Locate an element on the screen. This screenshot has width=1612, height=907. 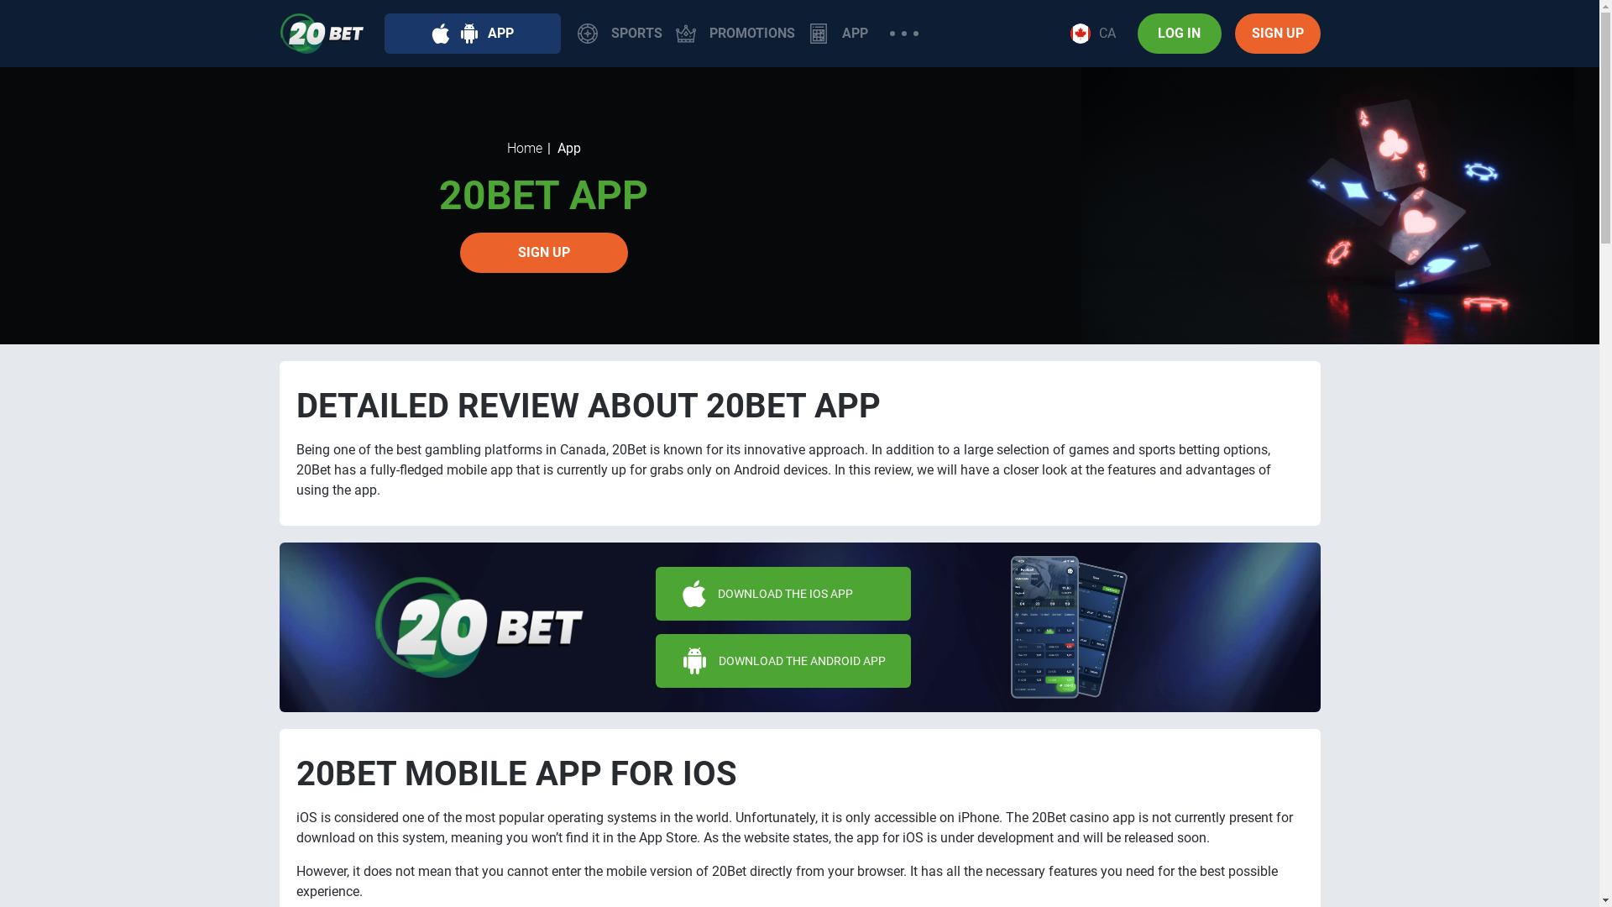
APP is located at coordinates (838, 34).